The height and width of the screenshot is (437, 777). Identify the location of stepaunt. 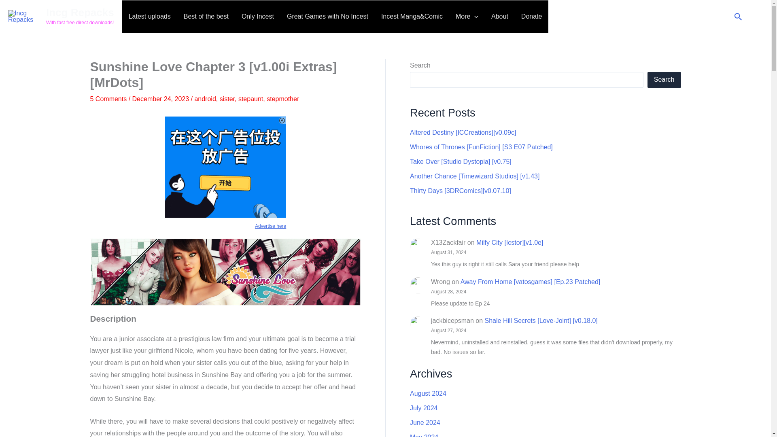
(251, 99).